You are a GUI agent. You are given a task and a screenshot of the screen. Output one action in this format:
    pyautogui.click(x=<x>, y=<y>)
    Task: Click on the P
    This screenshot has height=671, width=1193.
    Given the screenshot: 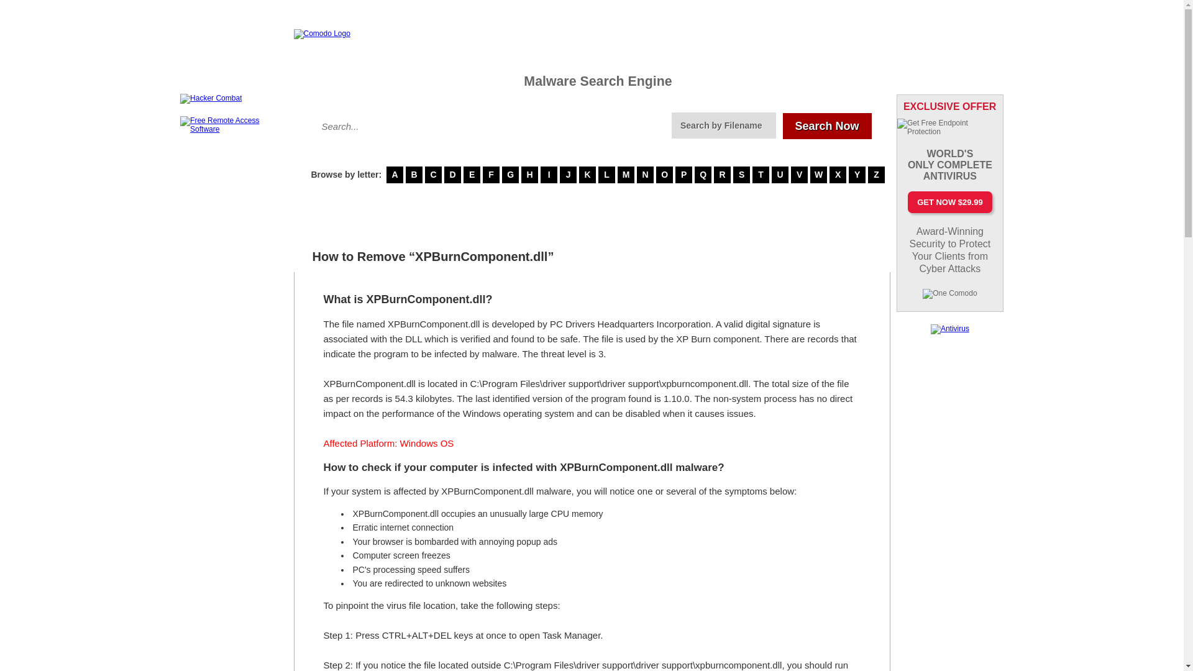 What is the action you would take?
    pyautogui.click(x=683, y=174)
    